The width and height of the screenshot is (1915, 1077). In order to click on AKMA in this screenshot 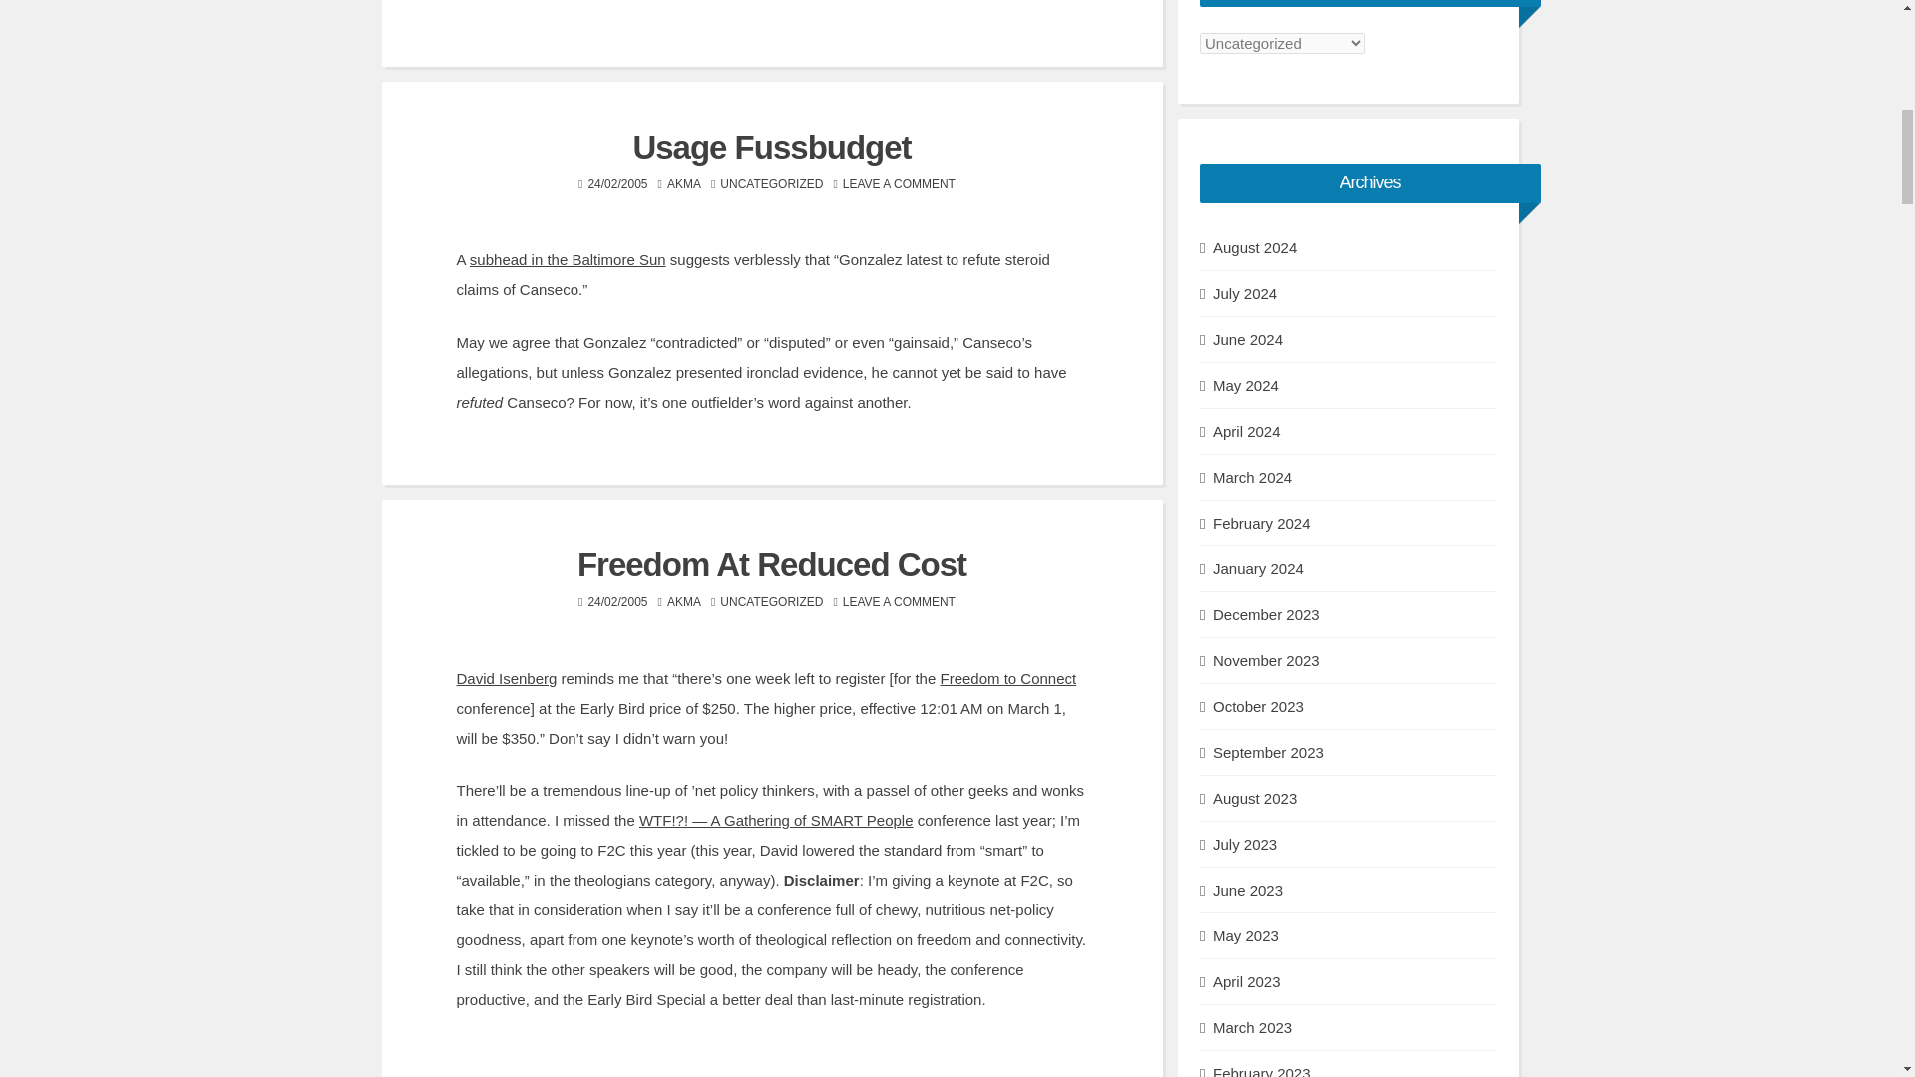, I will do `click(683, 184)`.